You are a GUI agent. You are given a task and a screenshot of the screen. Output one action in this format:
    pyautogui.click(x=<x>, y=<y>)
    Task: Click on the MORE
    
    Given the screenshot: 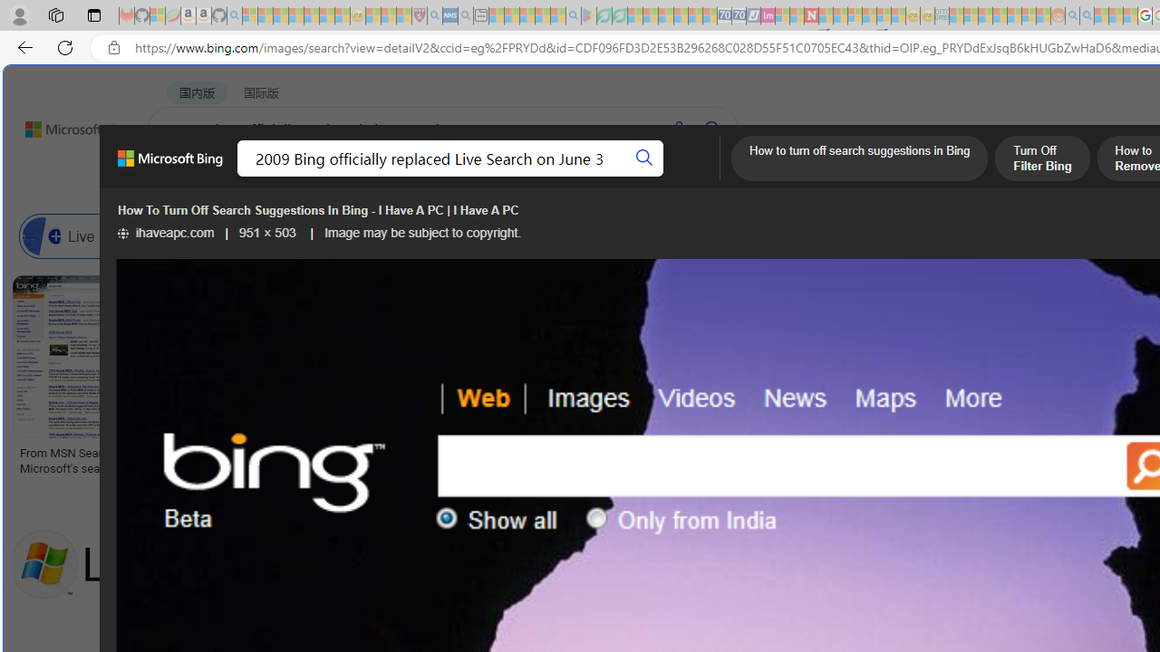 What is the action you would take?
    pyautogui.click(x=719, y=177)
    